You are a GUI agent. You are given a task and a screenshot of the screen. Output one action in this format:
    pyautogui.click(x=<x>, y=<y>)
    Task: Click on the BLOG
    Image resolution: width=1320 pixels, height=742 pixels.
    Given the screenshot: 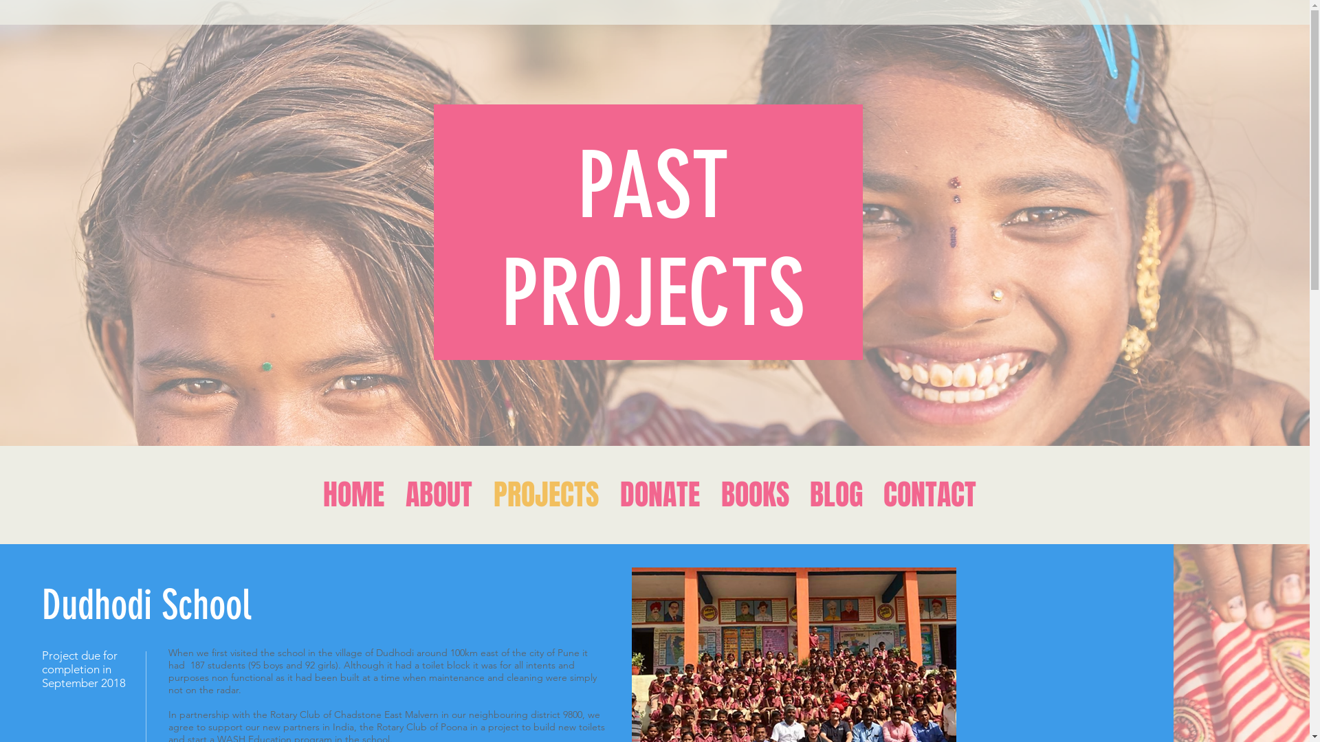 What is the action you would take?
    pyautogui.click(x=836, y=495)
    